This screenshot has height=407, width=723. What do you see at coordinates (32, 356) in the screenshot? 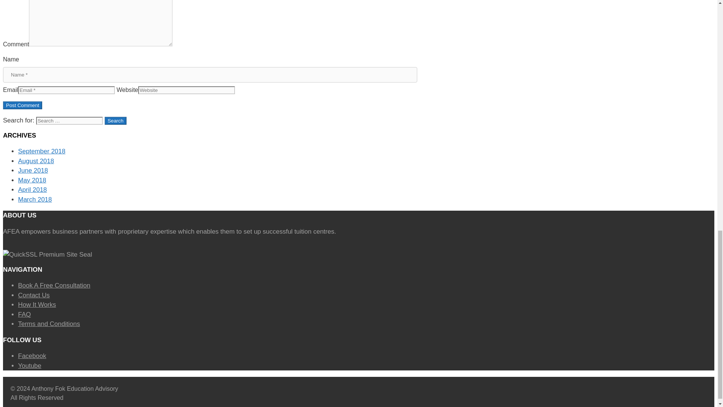
I see `Facebook` at bounding box center [32, 356].